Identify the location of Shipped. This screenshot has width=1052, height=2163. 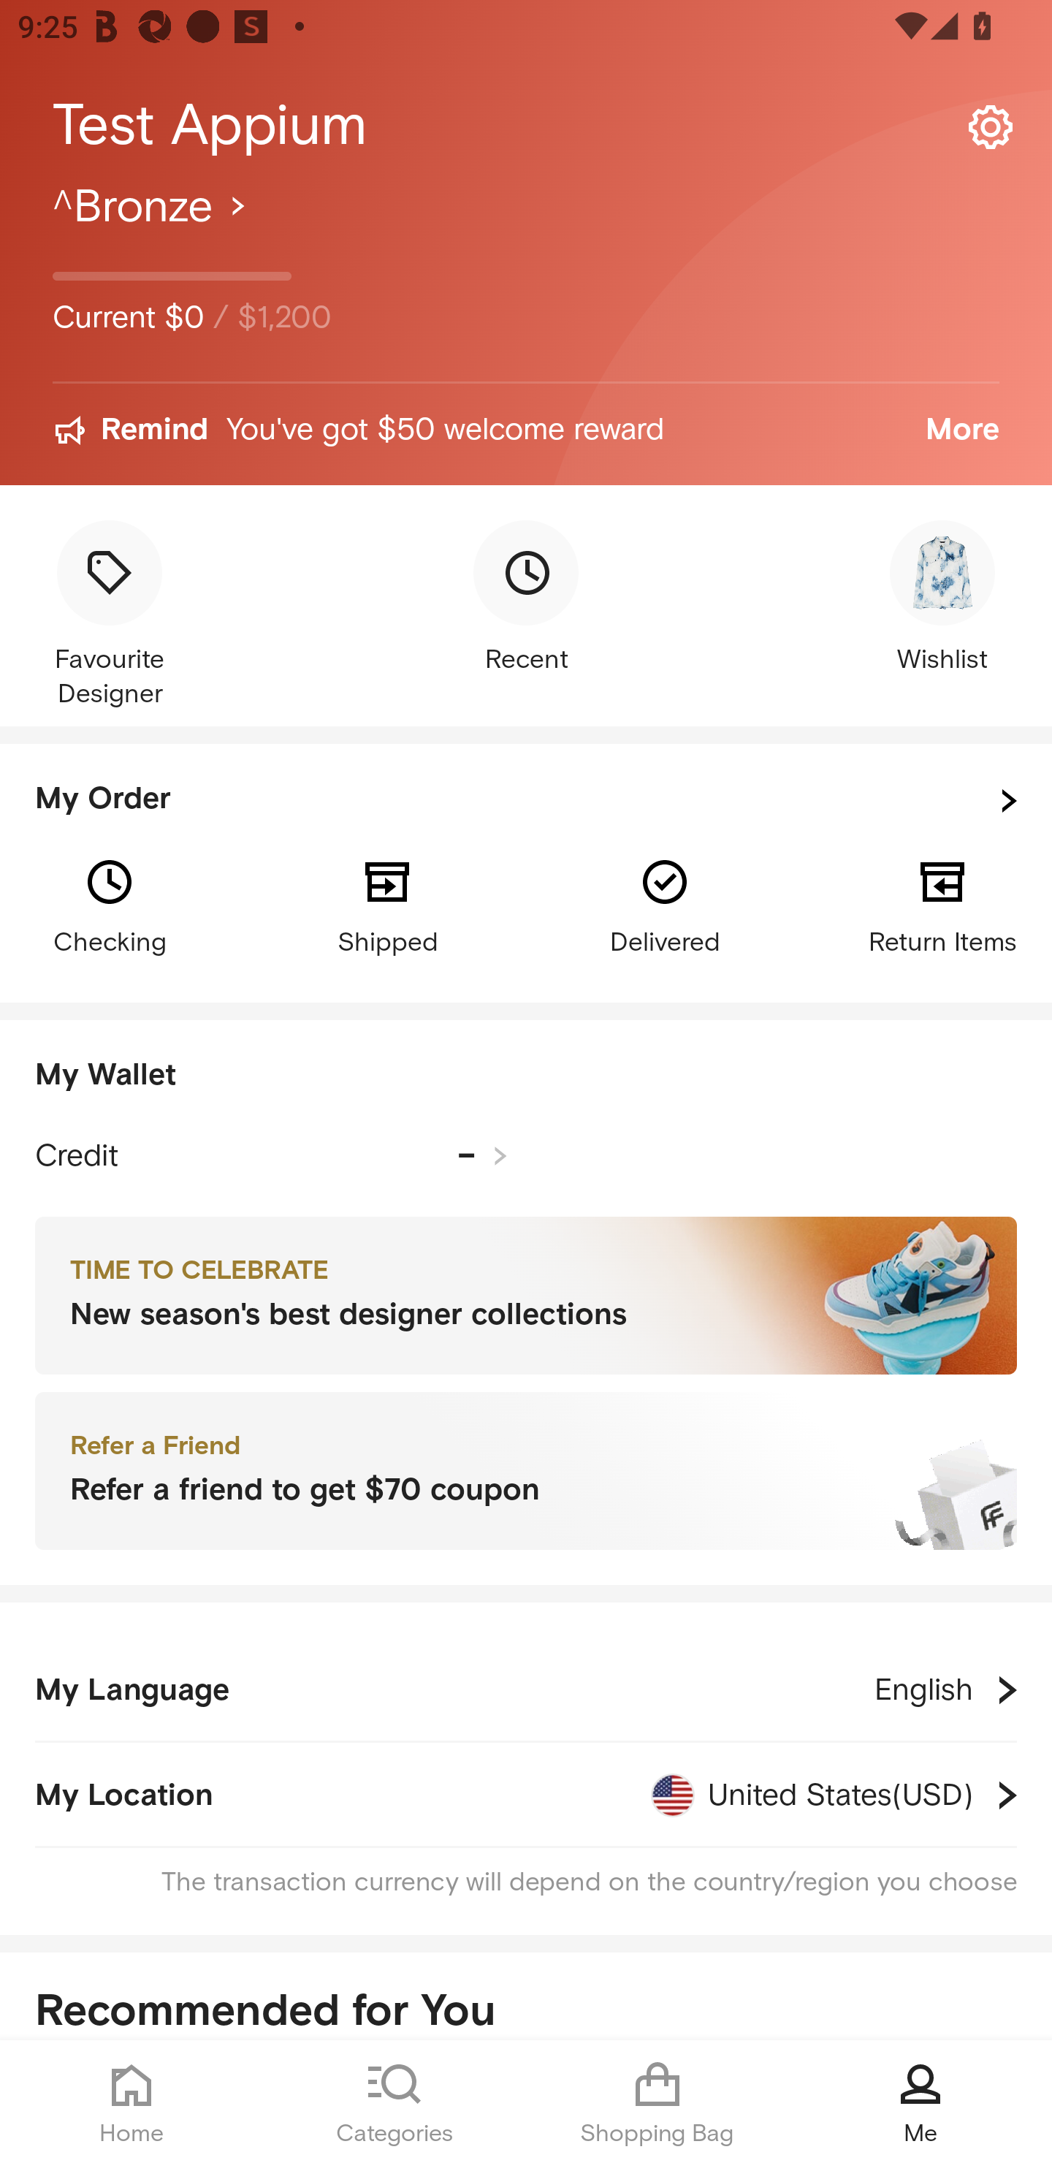
(387, 905).